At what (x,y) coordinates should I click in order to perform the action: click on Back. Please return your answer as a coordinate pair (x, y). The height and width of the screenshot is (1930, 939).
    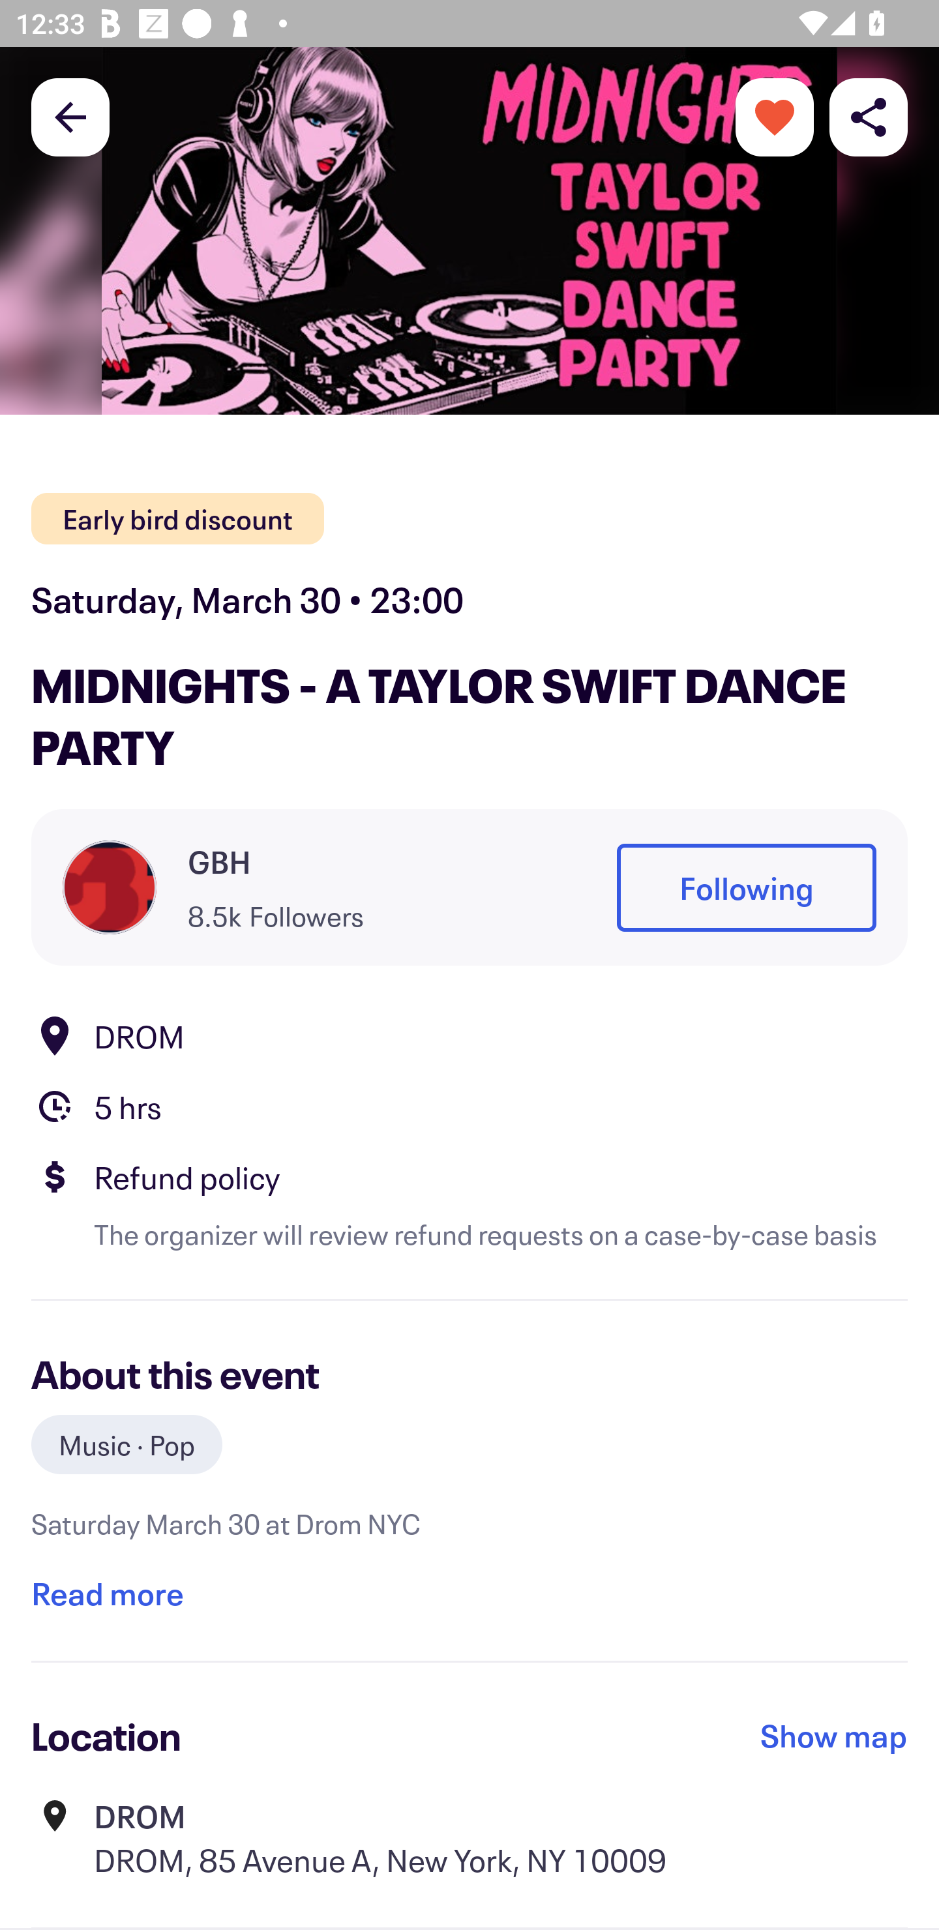
    Looking at the image, I should click on (70, 116).